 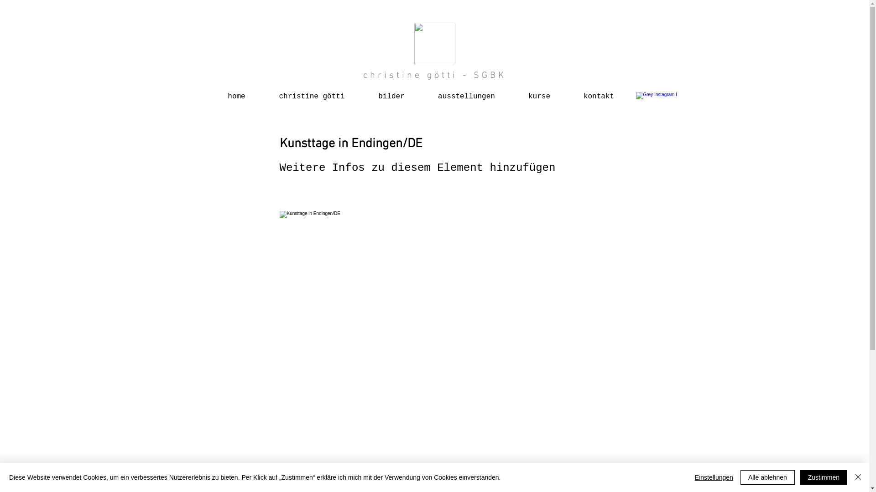 What do you see at coordinates (236, 93) in the screenshot?
I see `home` at bounding box center [236, 93].